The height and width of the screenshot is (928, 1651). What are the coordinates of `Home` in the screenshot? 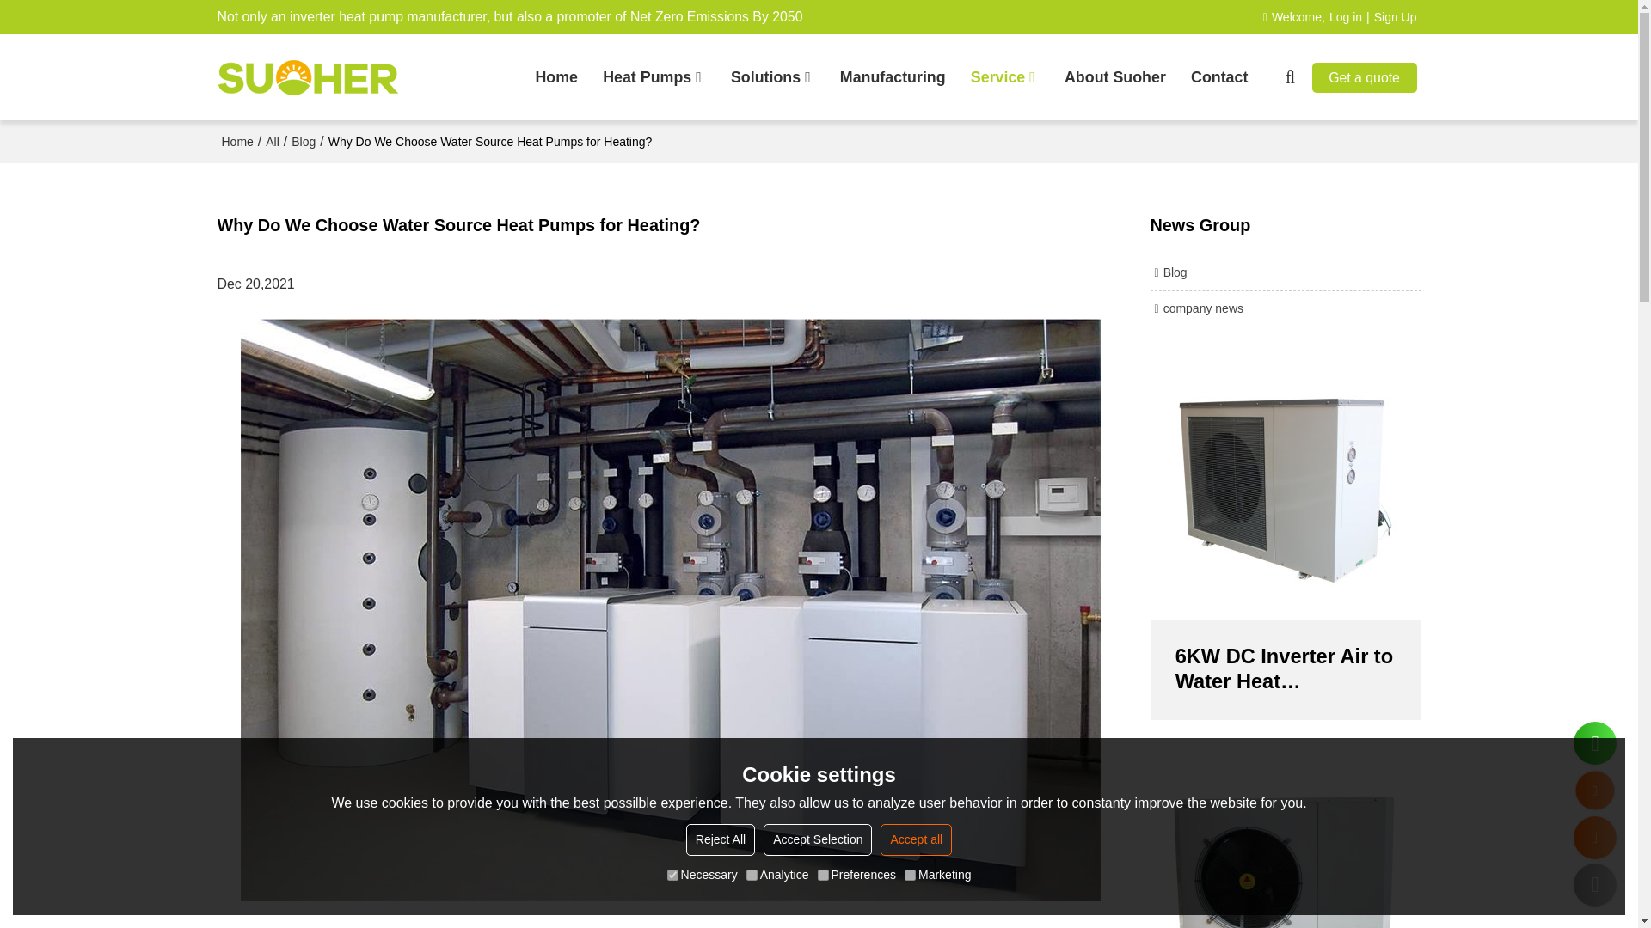 It's located at (237, 141).